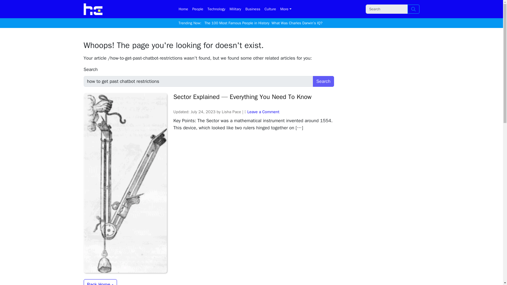  I want to click on The 100 Most Famous People in History, so click(237, 23).